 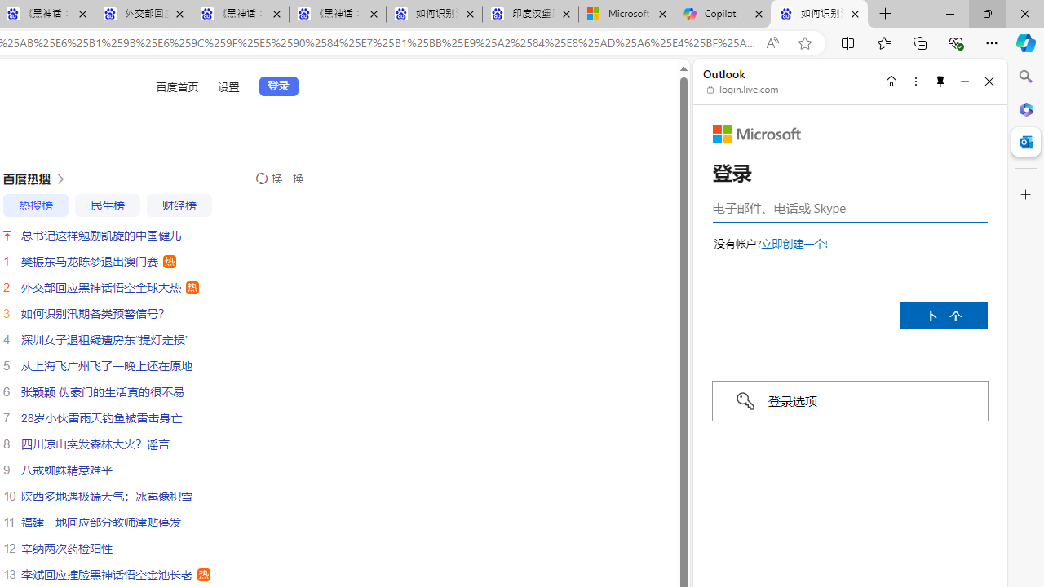 I want to click on login.live.com, so click(x=743, y=90).